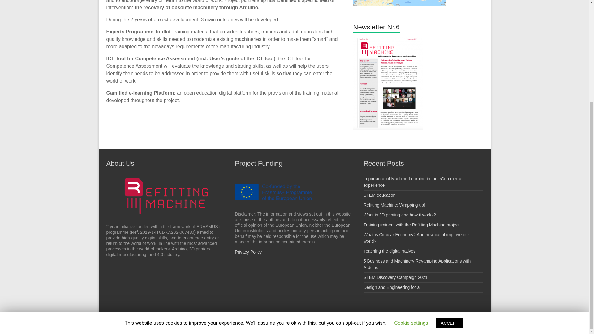  What do you see at coordinates (206, 319) in the screenshot?
I see `WordPress` at bounding box center [206, 319].